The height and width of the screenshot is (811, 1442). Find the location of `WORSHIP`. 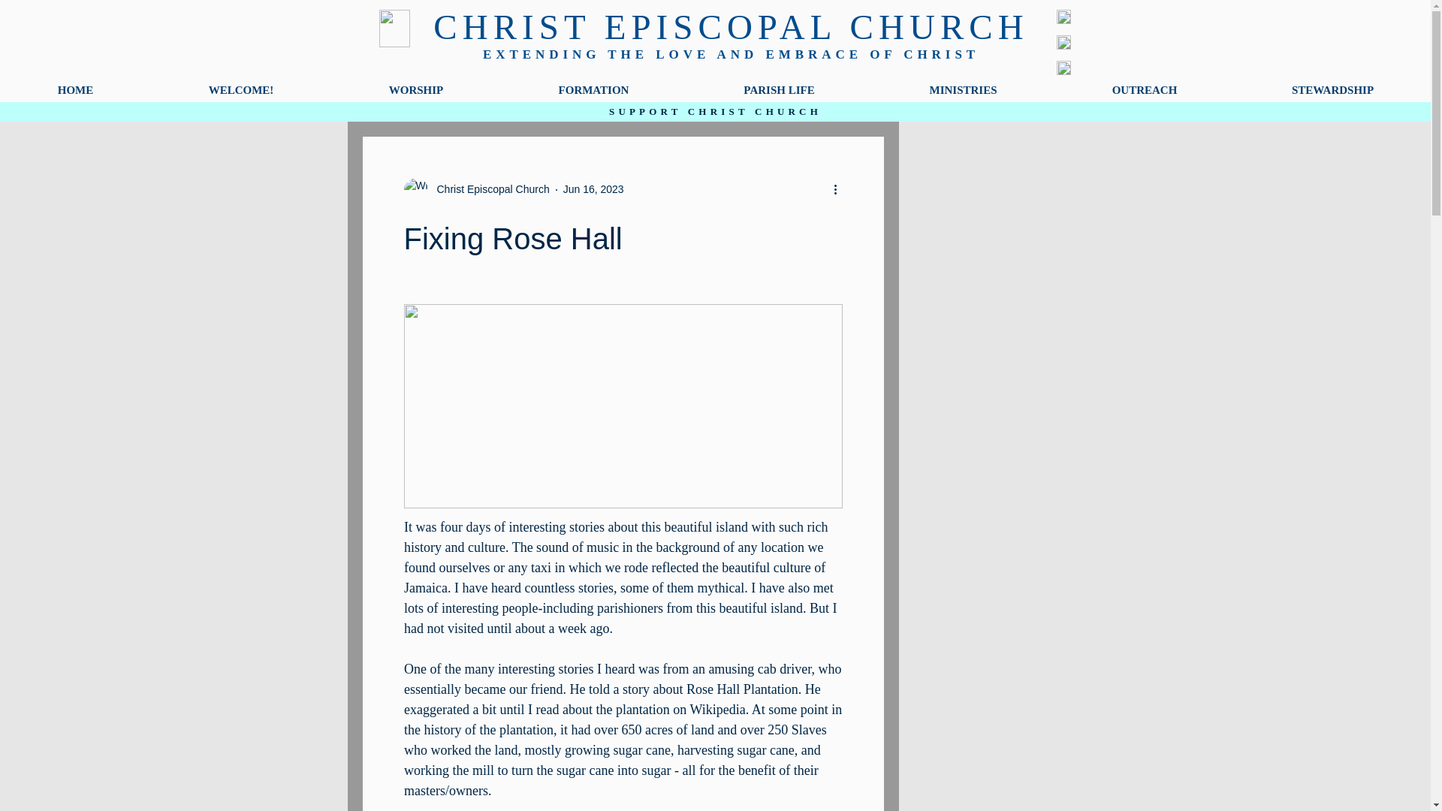

WORSHIP is located at coordinates (416, 89).